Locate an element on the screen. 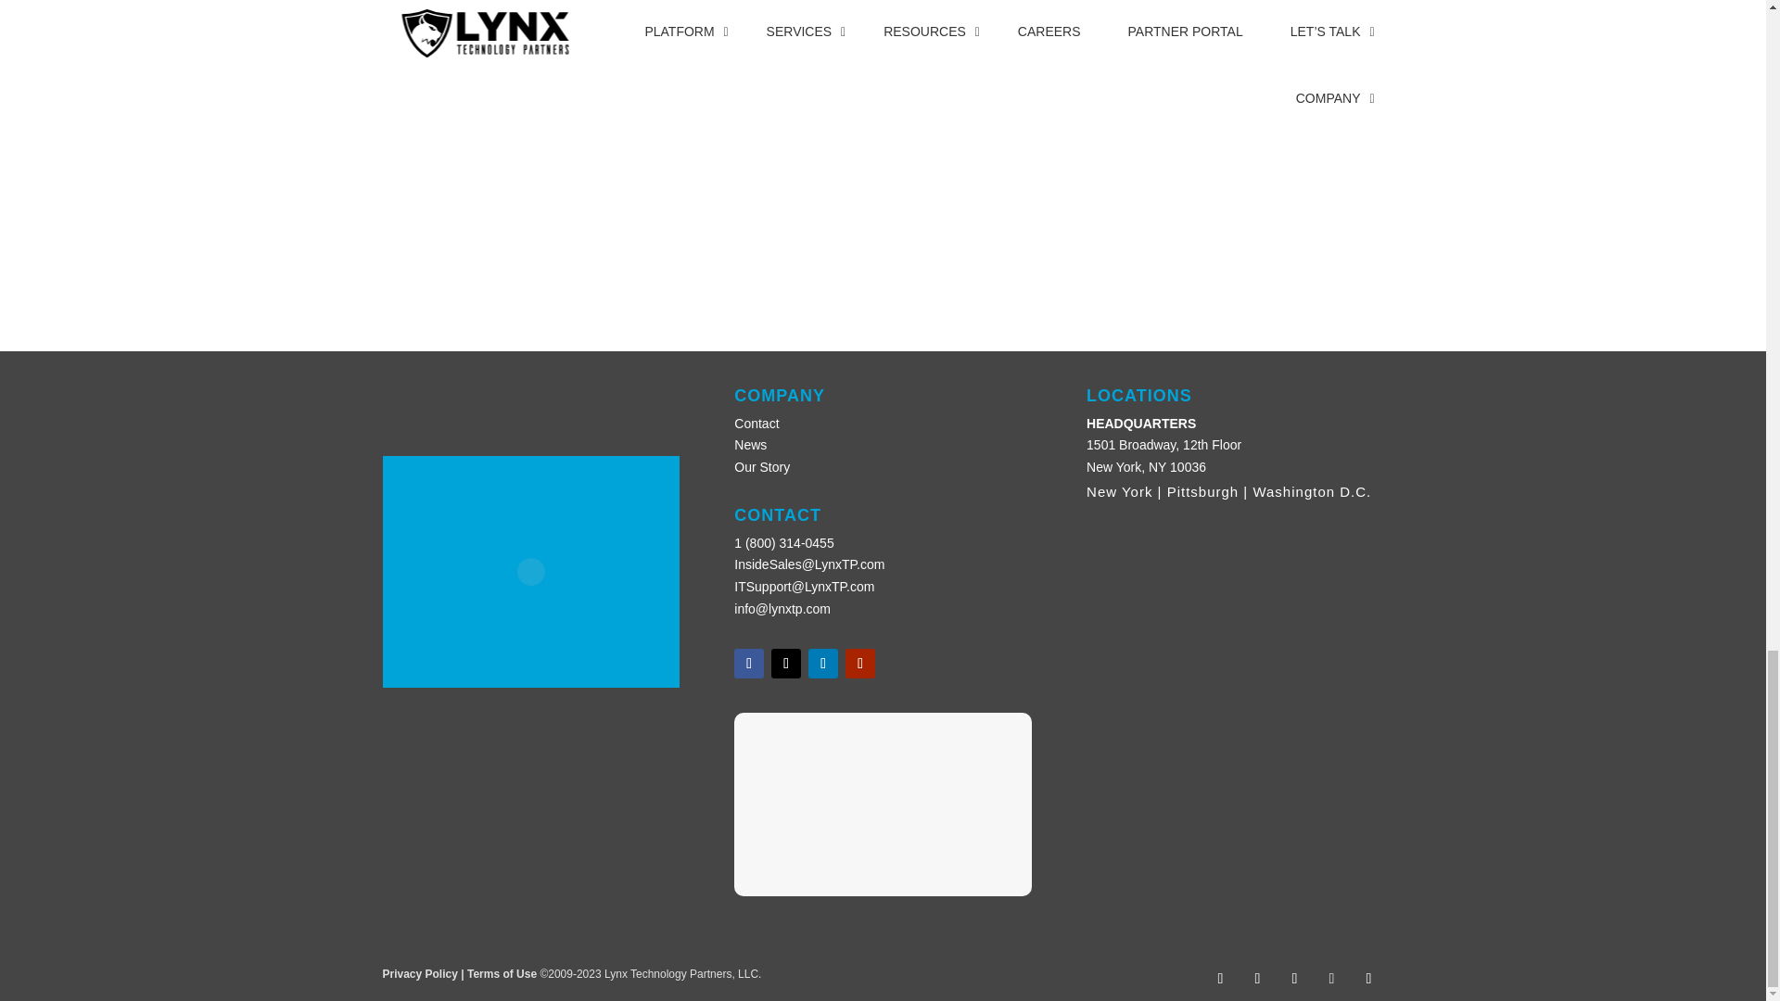 The height and width of the screenshot is (1001, 1780). Follow on Facebook is located at coordinates (1220, 979).